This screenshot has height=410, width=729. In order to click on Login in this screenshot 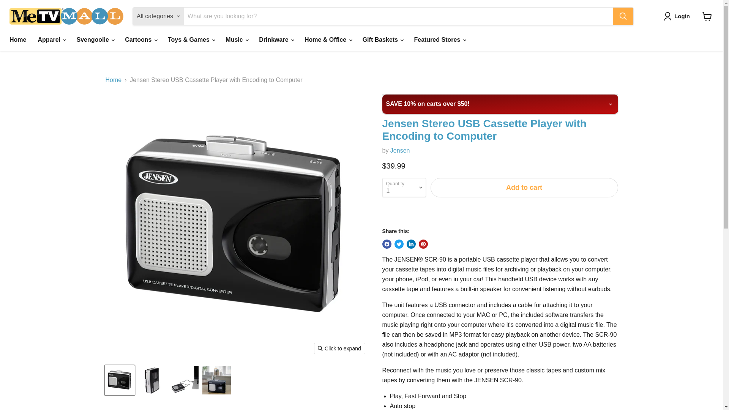, I will do `click(678, 16)`.